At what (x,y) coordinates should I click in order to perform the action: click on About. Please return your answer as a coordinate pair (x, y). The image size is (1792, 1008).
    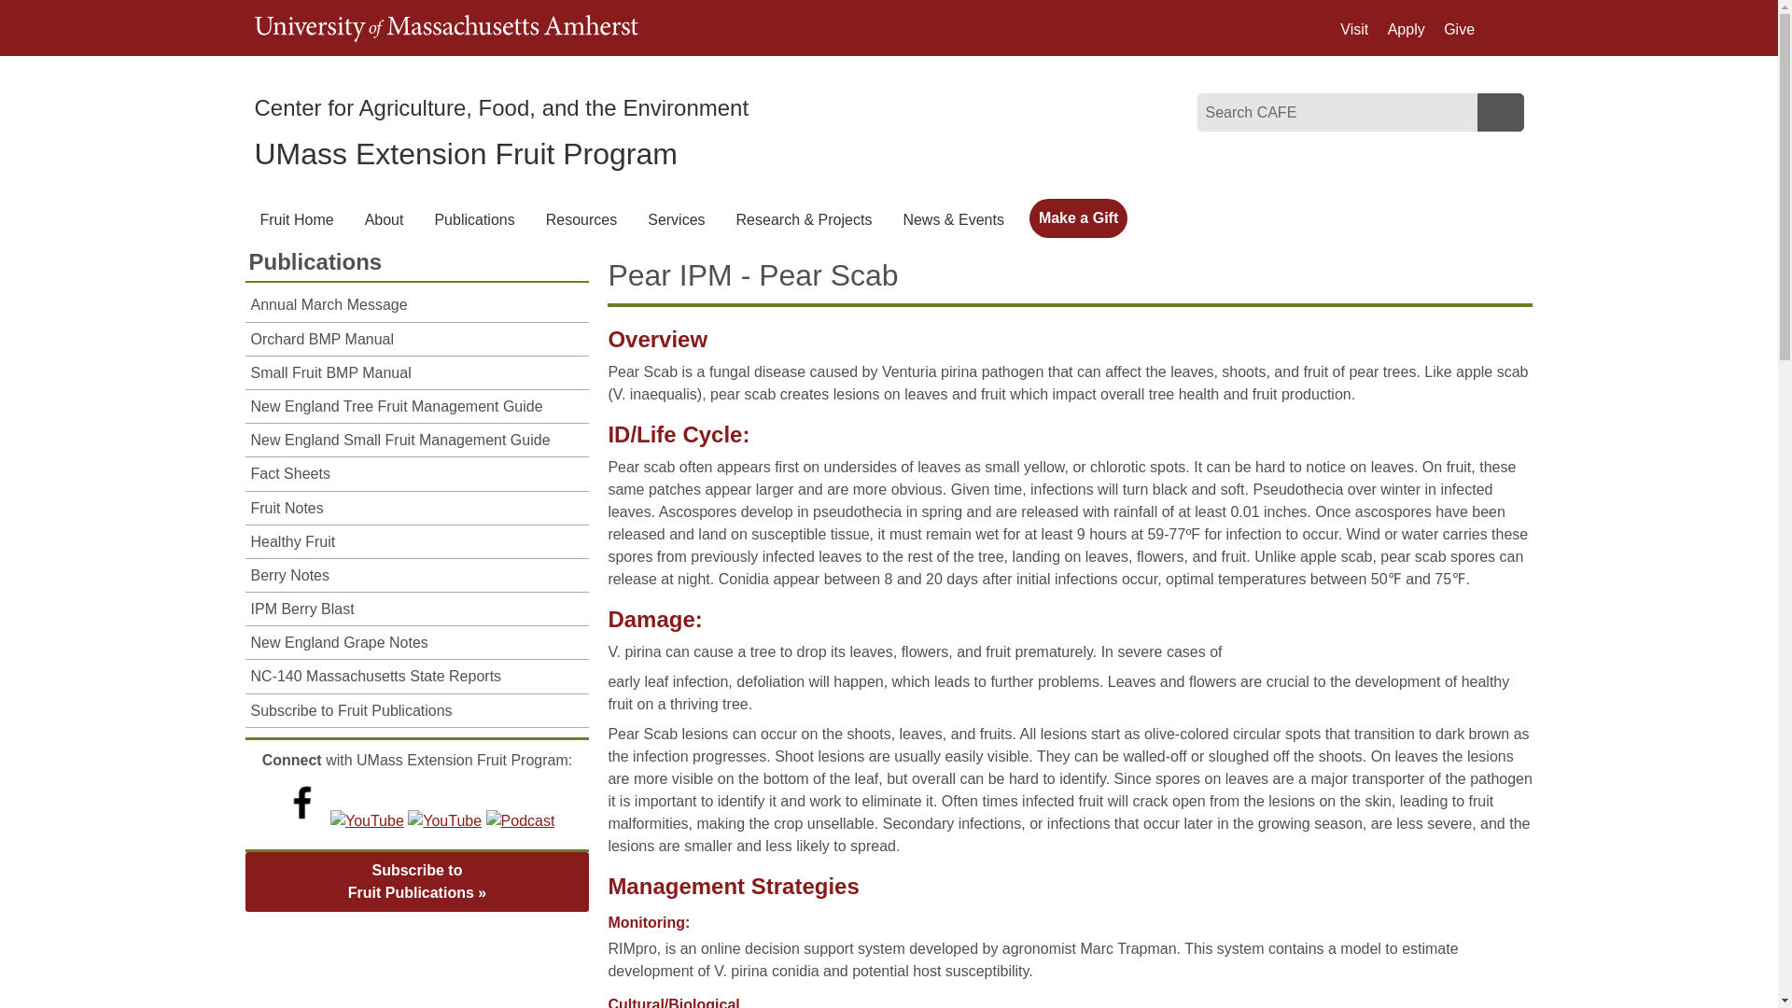
    Looking at the image, I should click on (385, 220).